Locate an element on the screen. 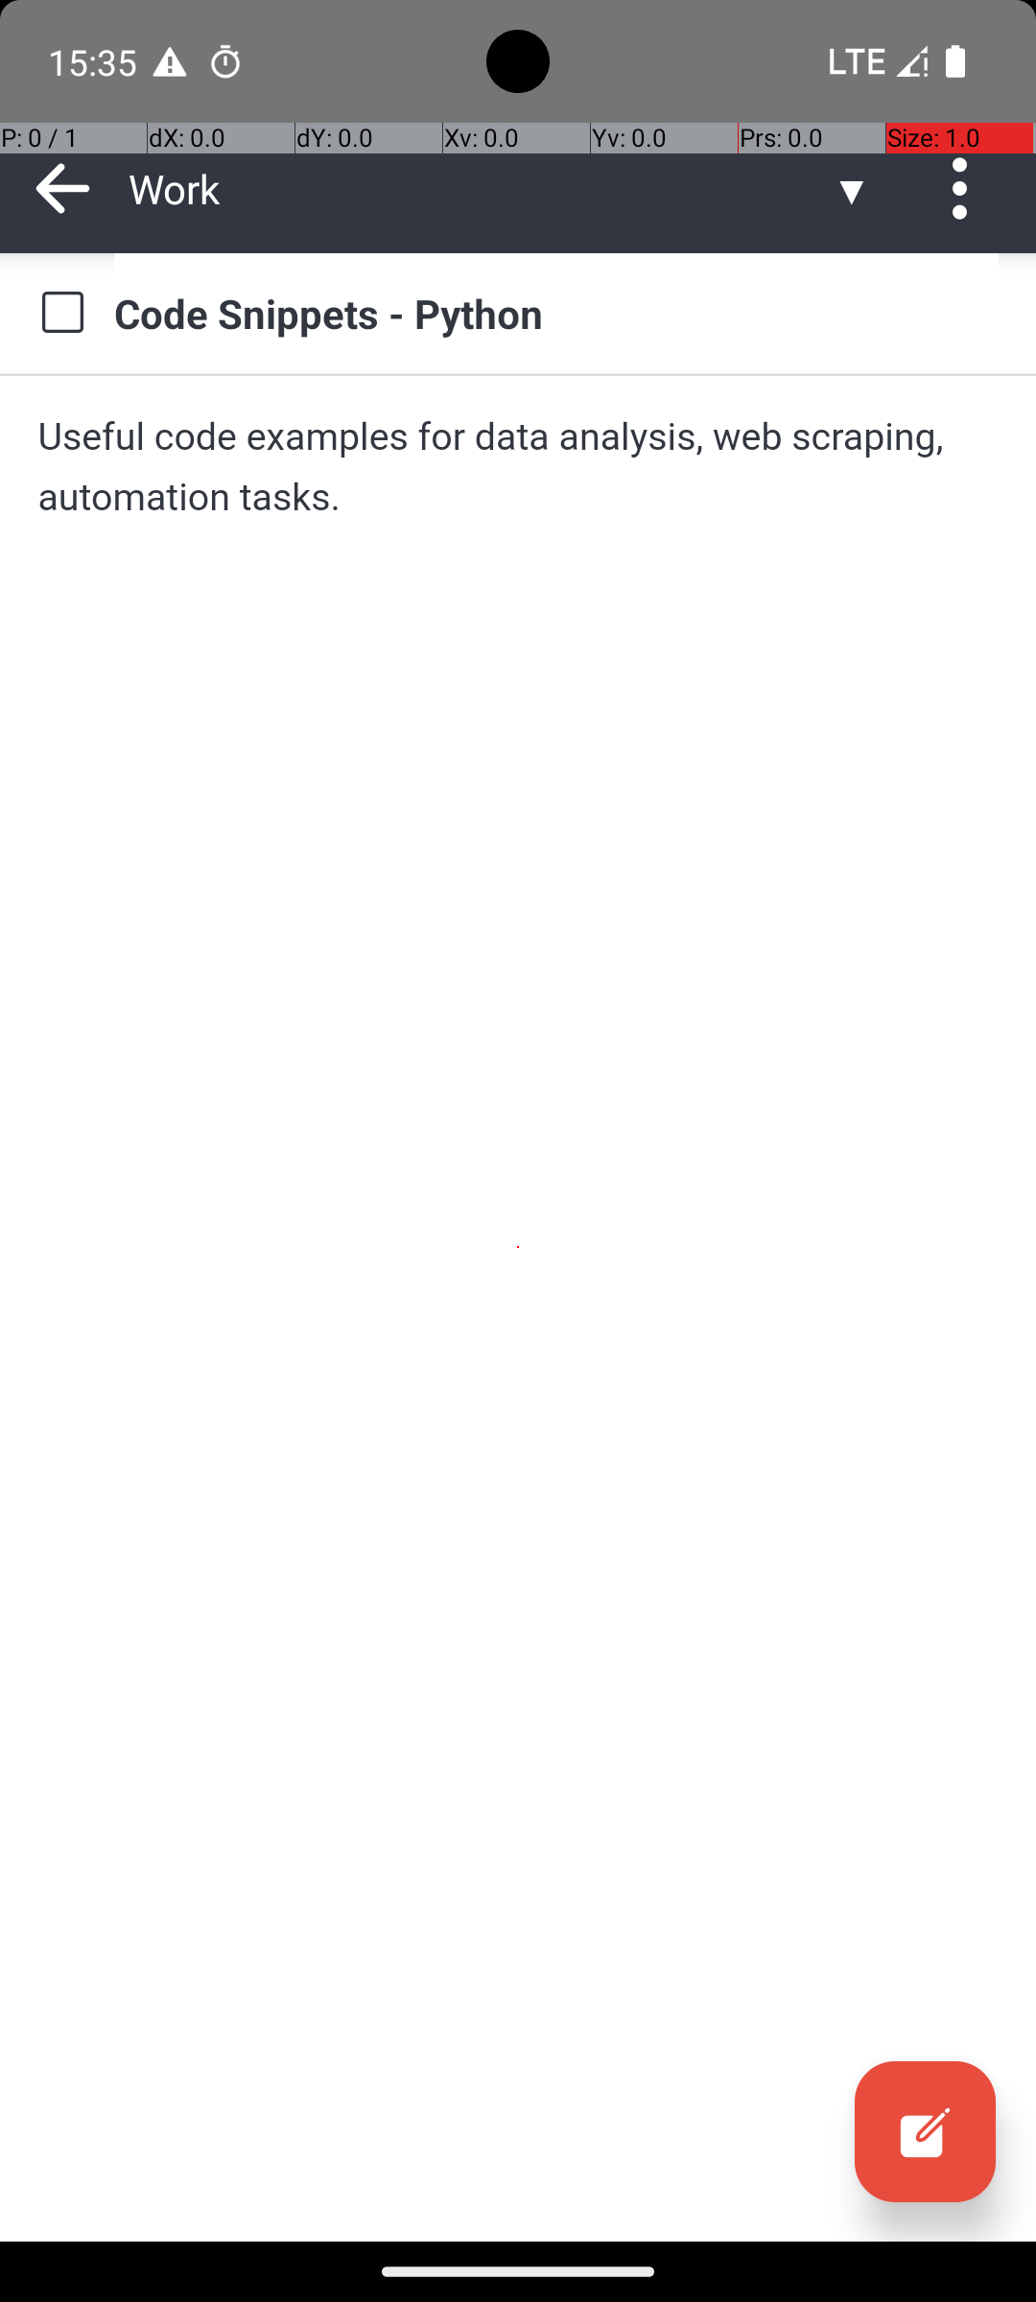  Useful code examples for data analysis, web scraping, automation tasks. is located at coordinates (518, 466).